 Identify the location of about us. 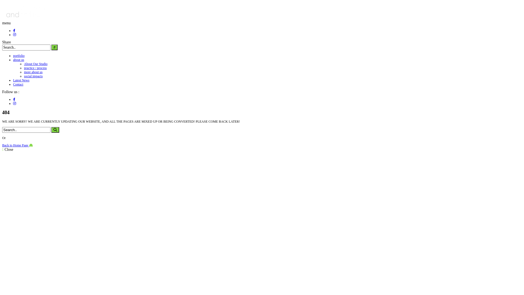
(19, 60).